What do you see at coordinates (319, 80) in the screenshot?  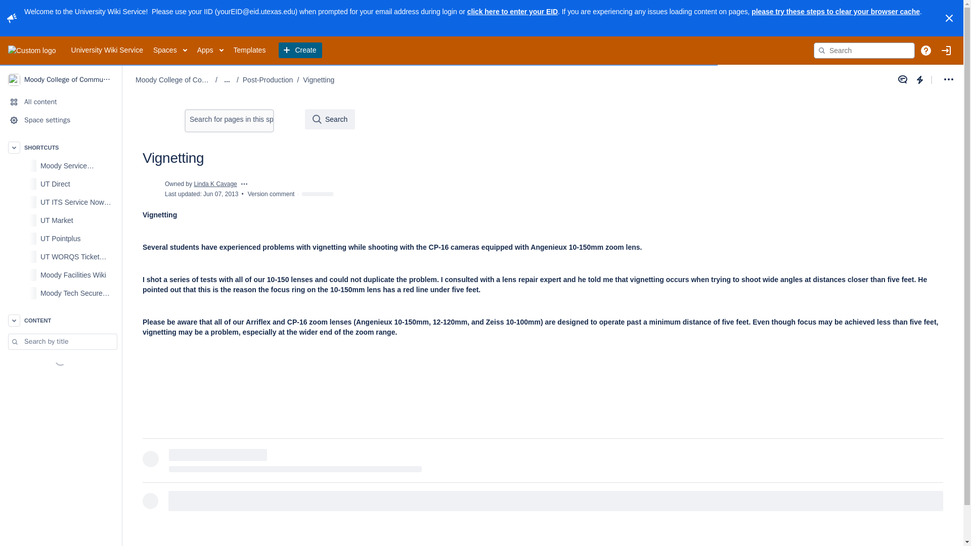 I see `Vignetting` at bounding box center [319, 80].